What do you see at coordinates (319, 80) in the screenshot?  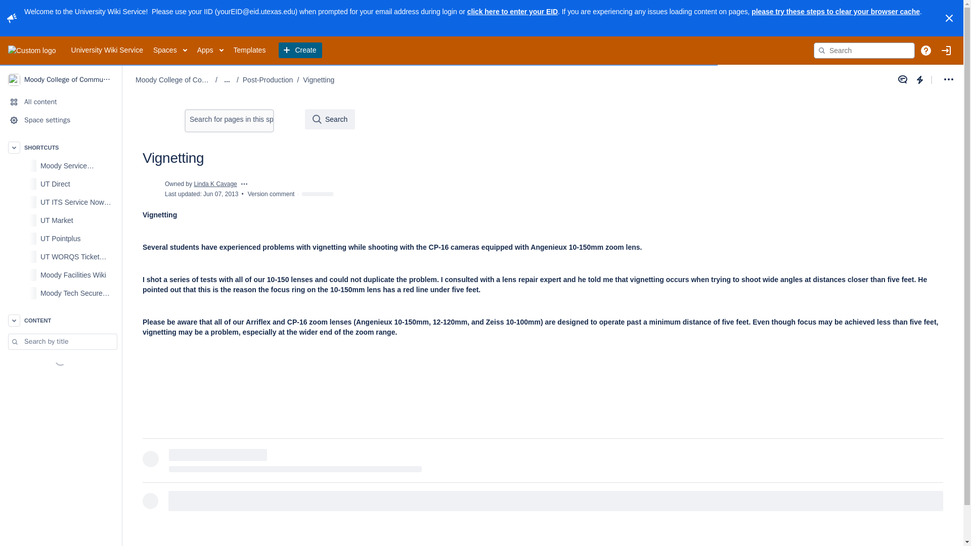 I see `Vignetting` at bounding box center [319, 80].